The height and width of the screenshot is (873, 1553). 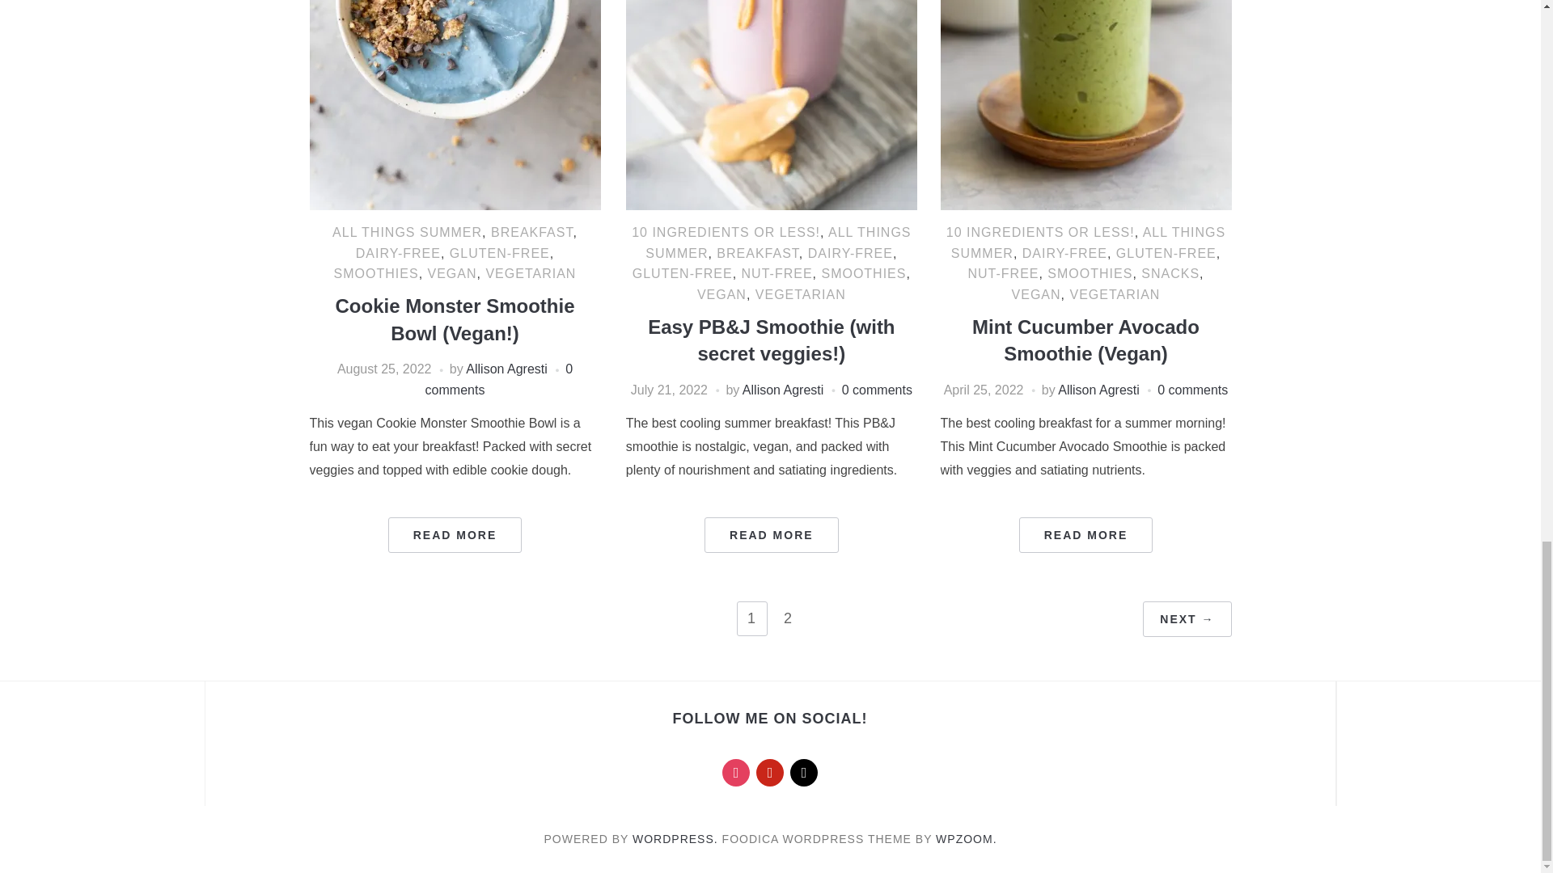 What do you see at coordinates (783, 390) in the screenshot?
I see `Posts by Allison Agresti` at bounding box center [783, 390].